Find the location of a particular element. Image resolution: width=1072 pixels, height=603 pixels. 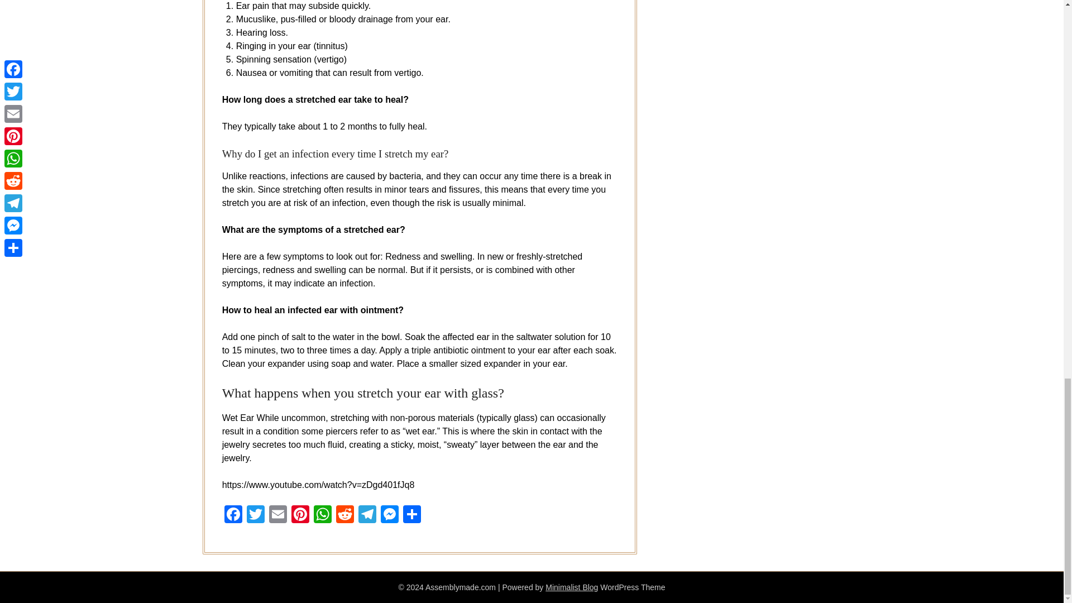

WhatsApp is located at coordinates (323, 515).